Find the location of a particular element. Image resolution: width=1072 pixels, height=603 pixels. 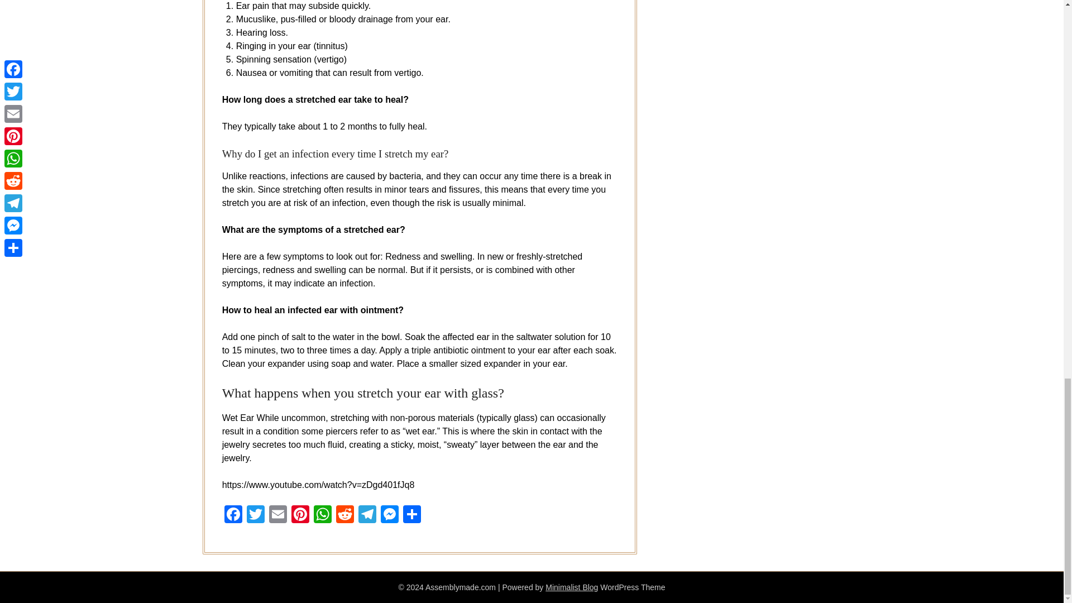

WhatsApp is located at coordinates (323, 515).